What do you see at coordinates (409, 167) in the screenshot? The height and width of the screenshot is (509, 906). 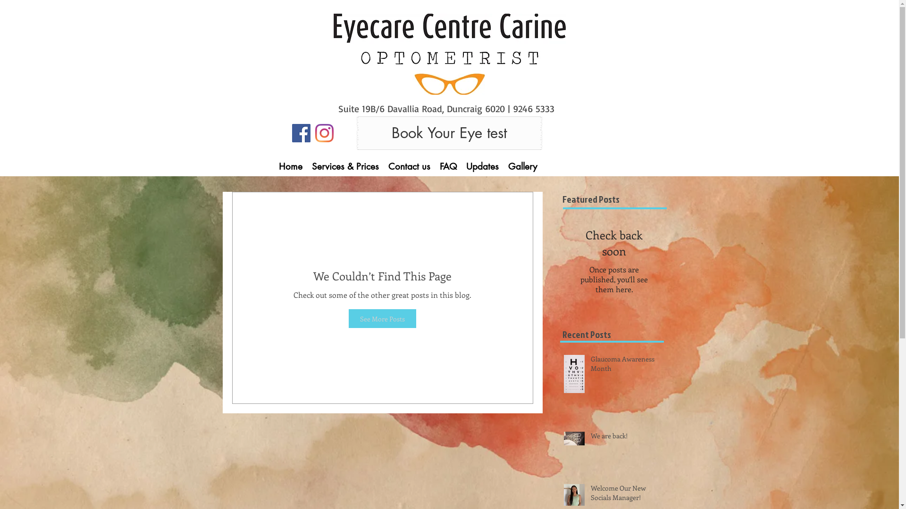 I see `Contact us` at bounding box center [409, 167].